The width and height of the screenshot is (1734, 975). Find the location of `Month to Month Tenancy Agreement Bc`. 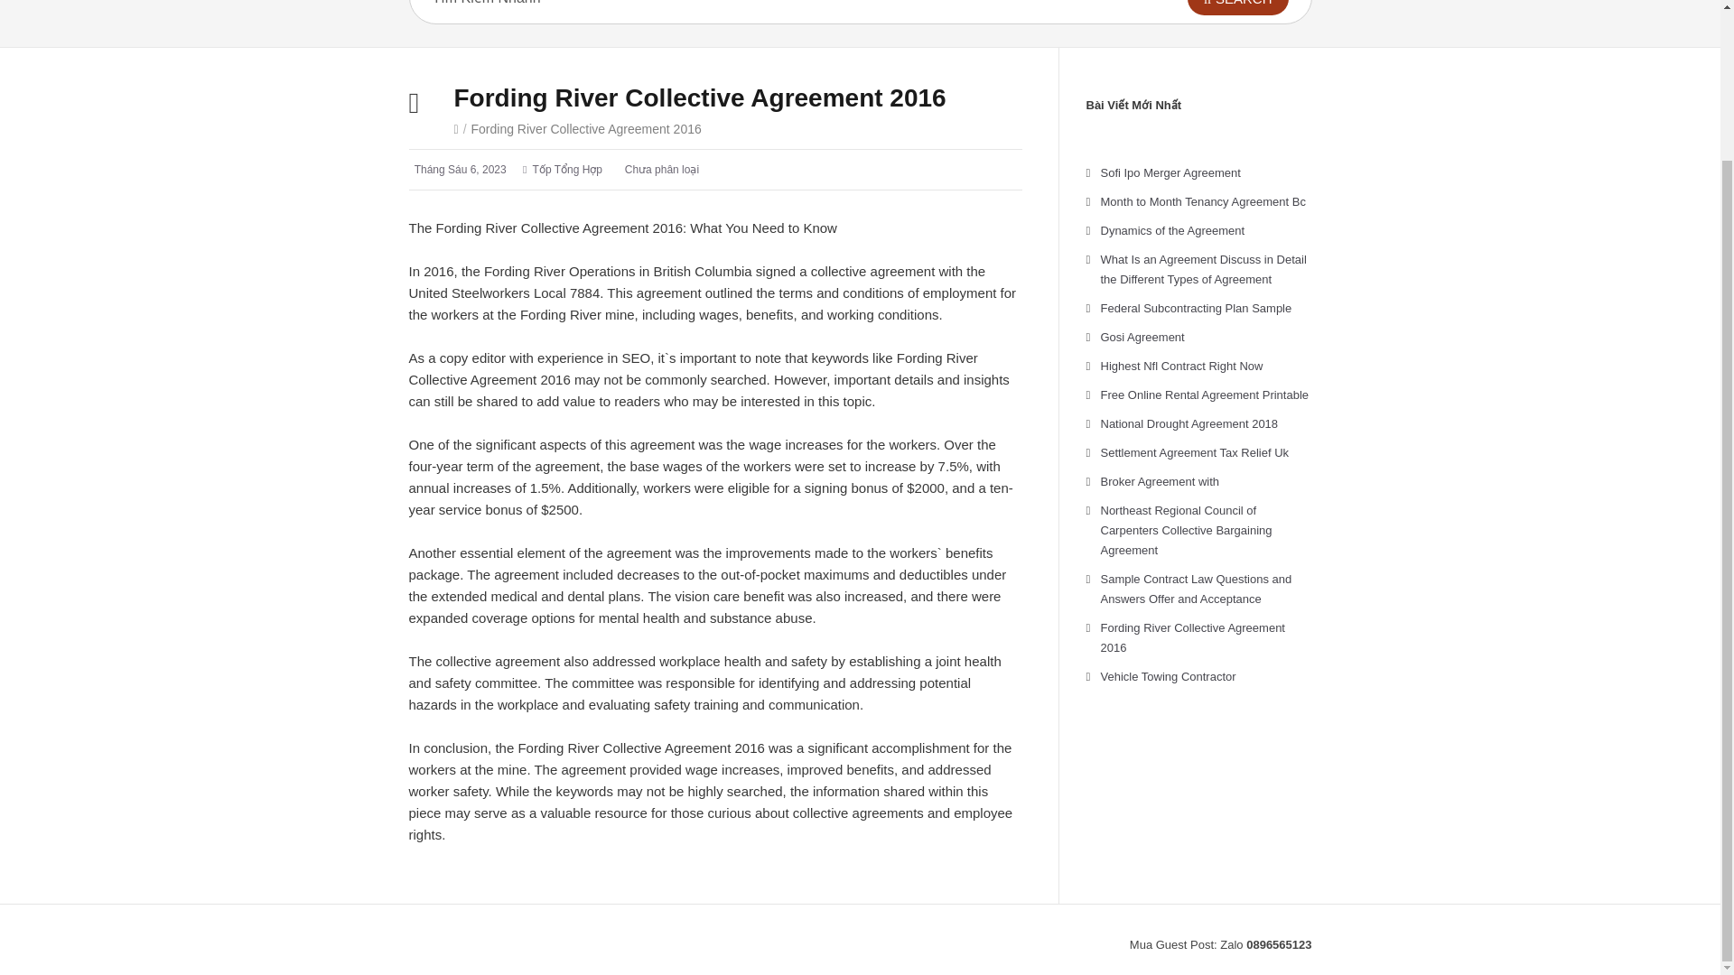

Month to Month Tenancy Agreement Bc is located at coordinates (1202, 202).